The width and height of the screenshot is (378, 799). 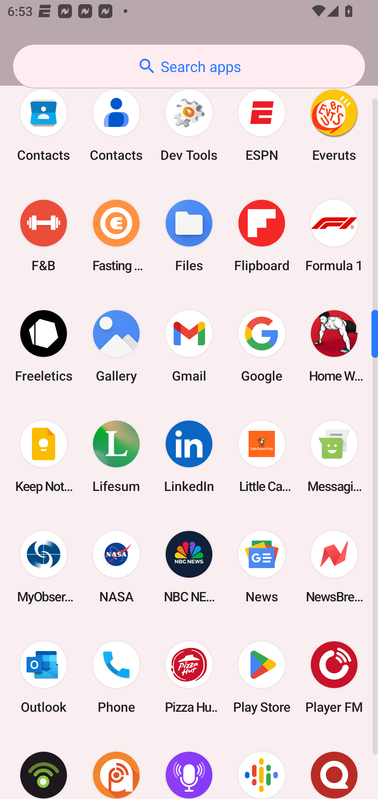 What do you see at coordinates (261, 678) in the screenshot?
I see `Play Store` at bounding box center [261, 678].